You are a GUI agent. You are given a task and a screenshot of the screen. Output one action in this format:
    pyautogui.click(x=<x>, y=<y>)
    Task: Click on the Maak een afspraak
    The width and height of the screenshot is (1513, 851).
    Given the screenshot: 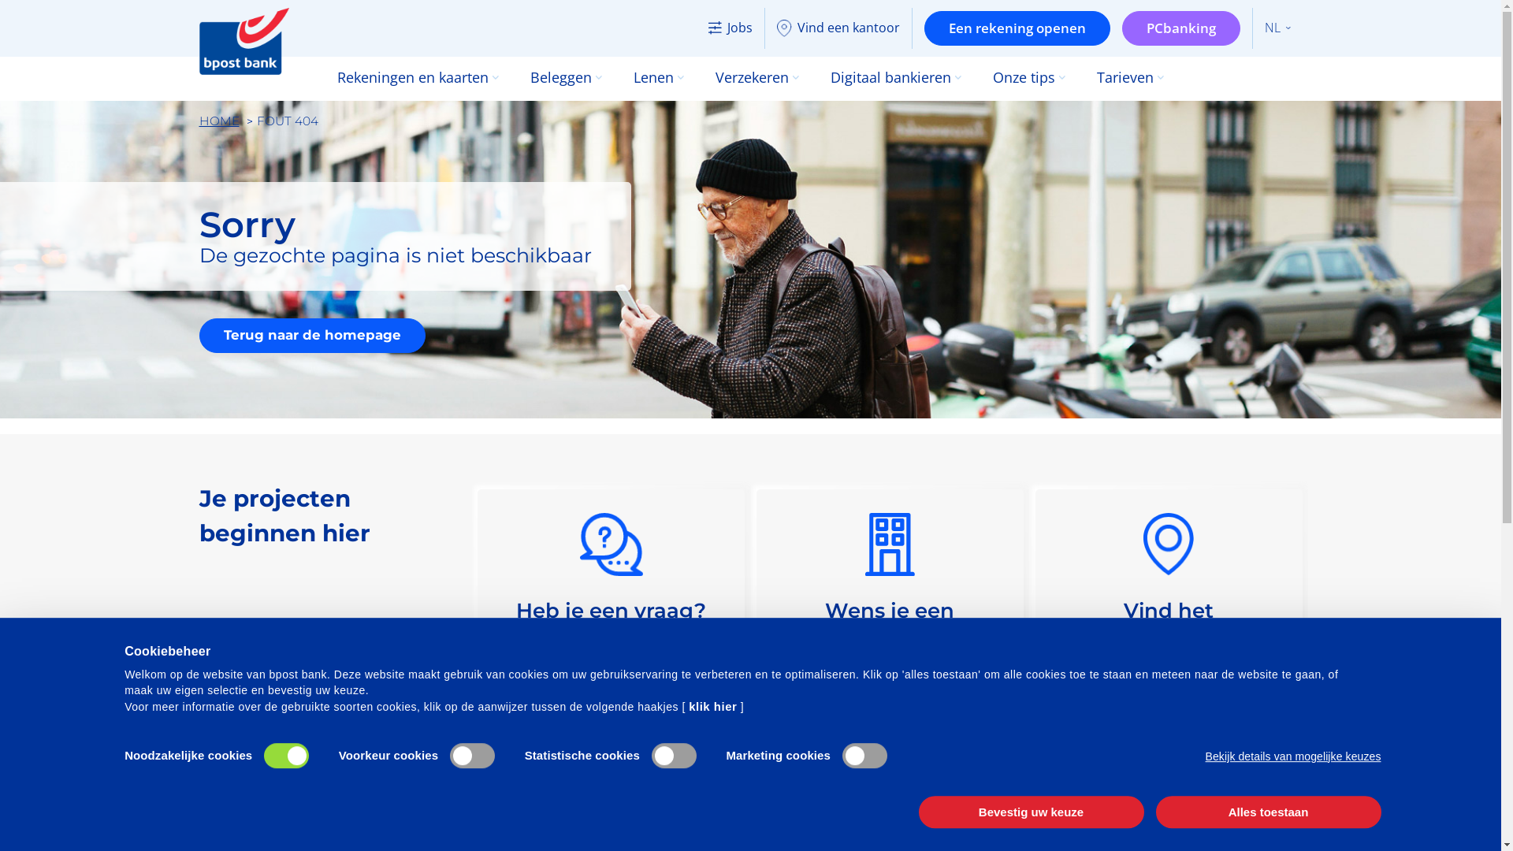 What is the action you would take?
    pyautogui.click(x=890, y=783)
    